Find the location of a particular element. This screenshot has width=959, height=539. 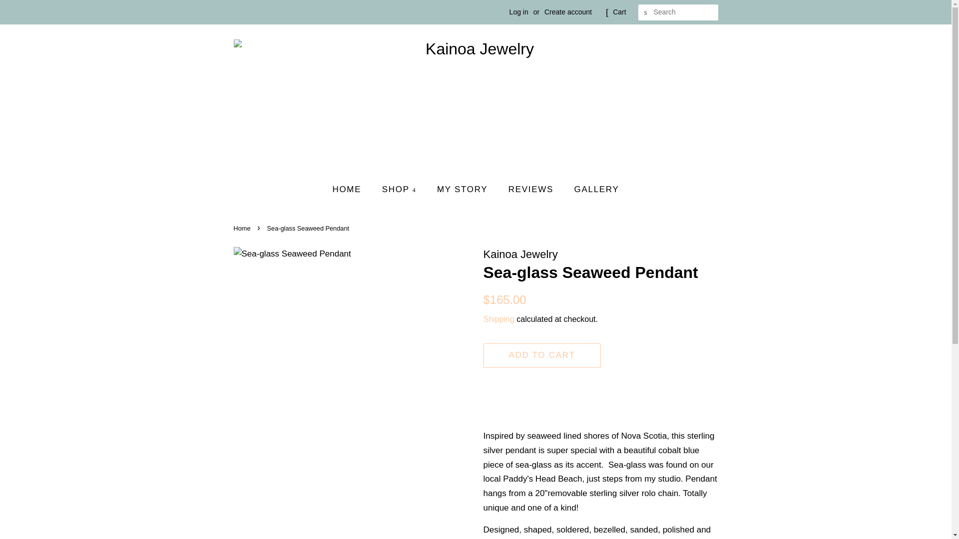

Create account is located at coordinates (568, 12).